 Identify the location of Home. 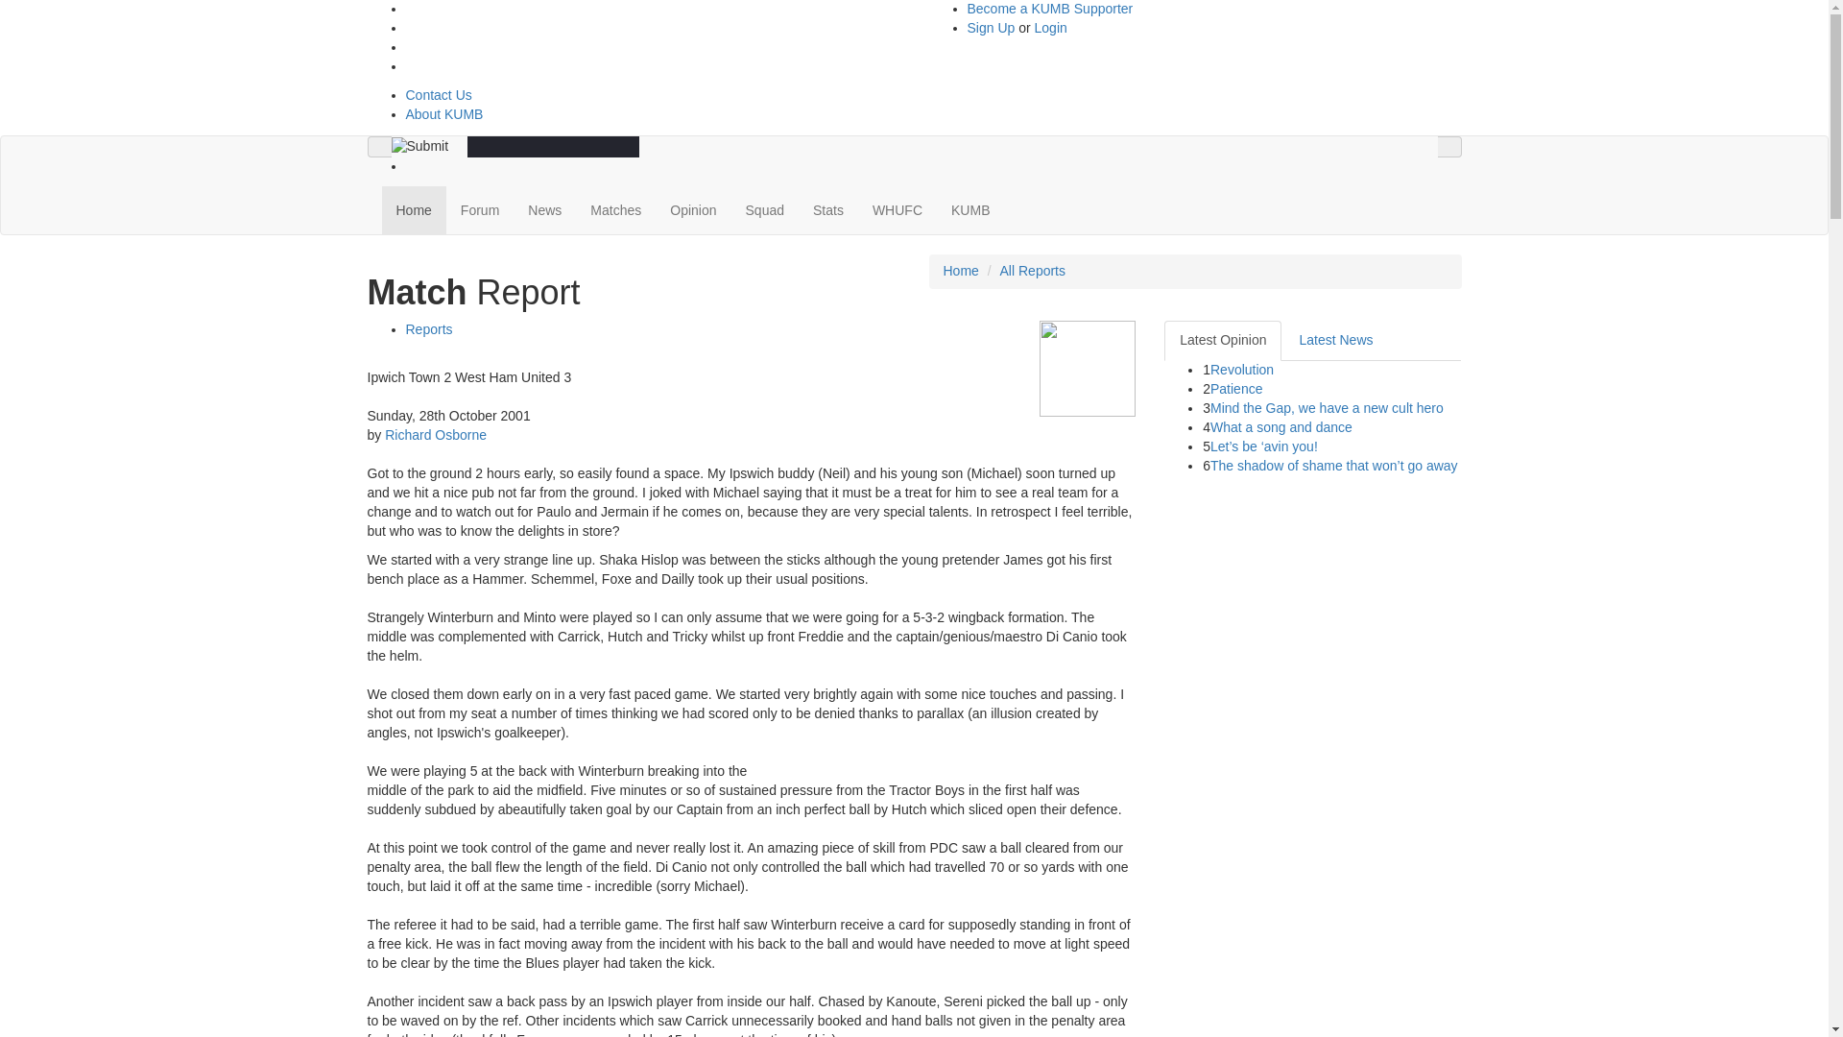
(413, 210).